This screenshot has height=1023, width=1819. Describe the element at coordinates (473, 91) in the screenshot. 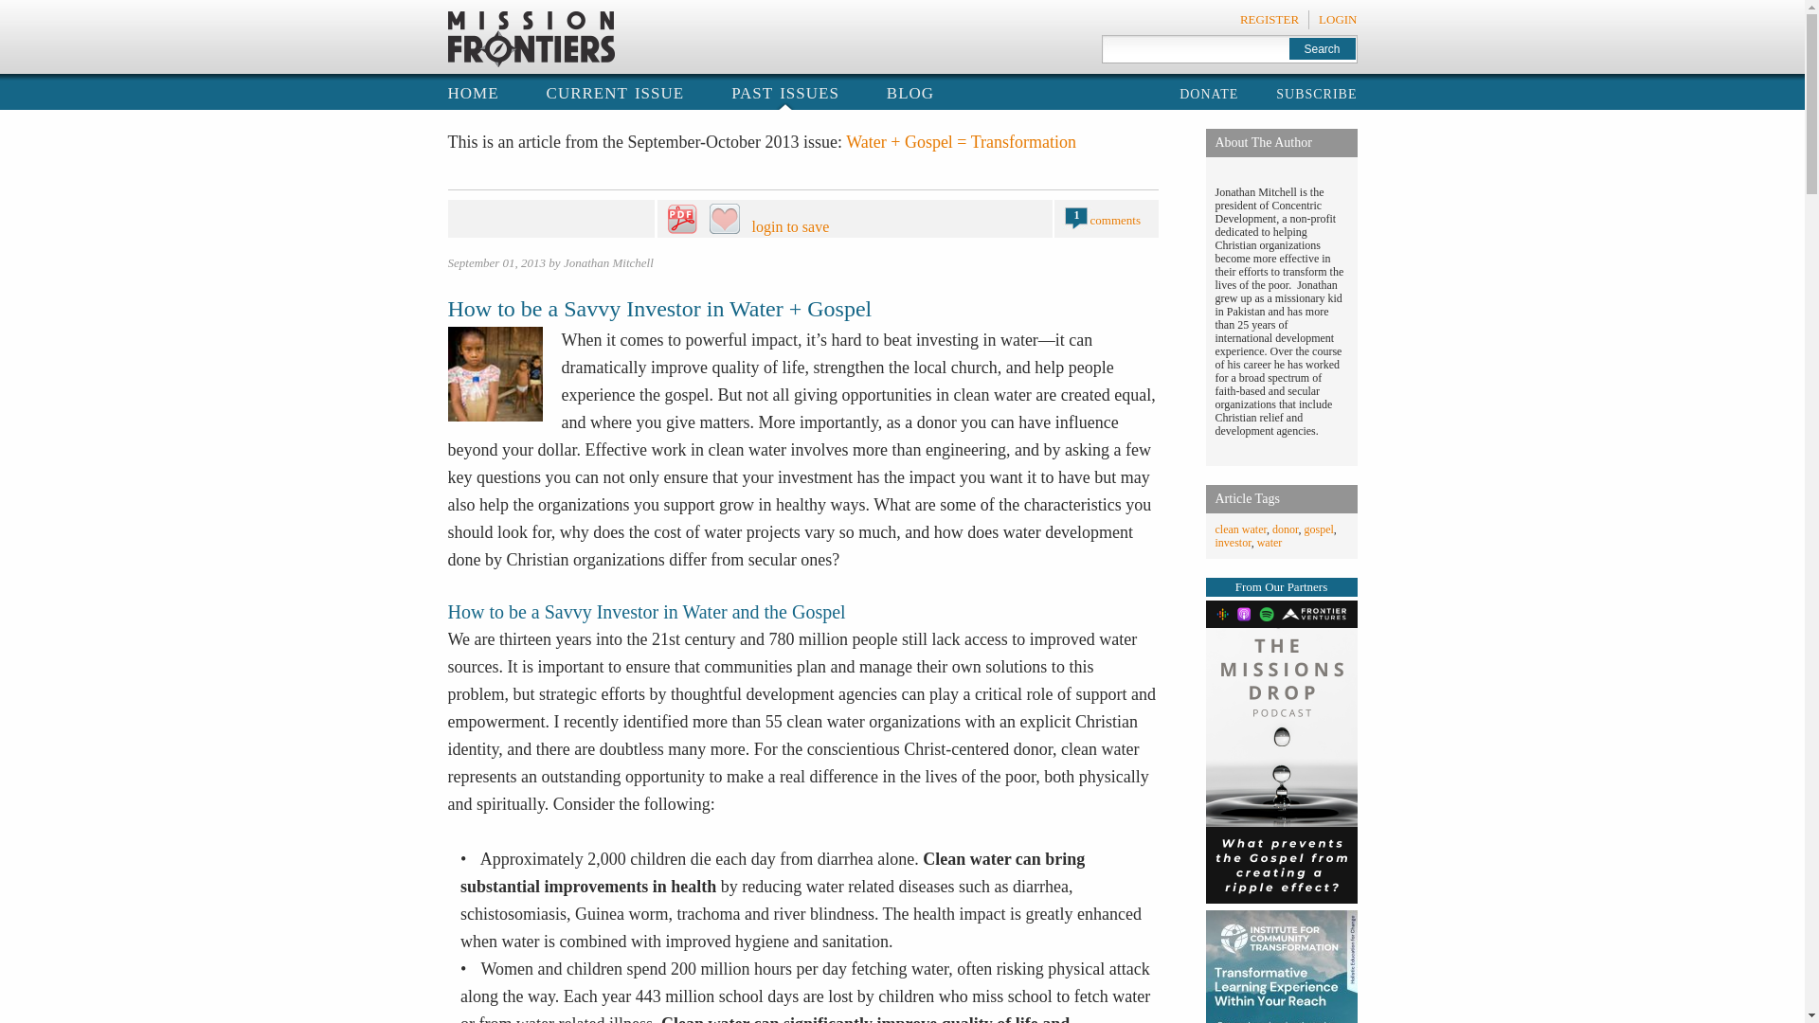

I see `home` at that location.